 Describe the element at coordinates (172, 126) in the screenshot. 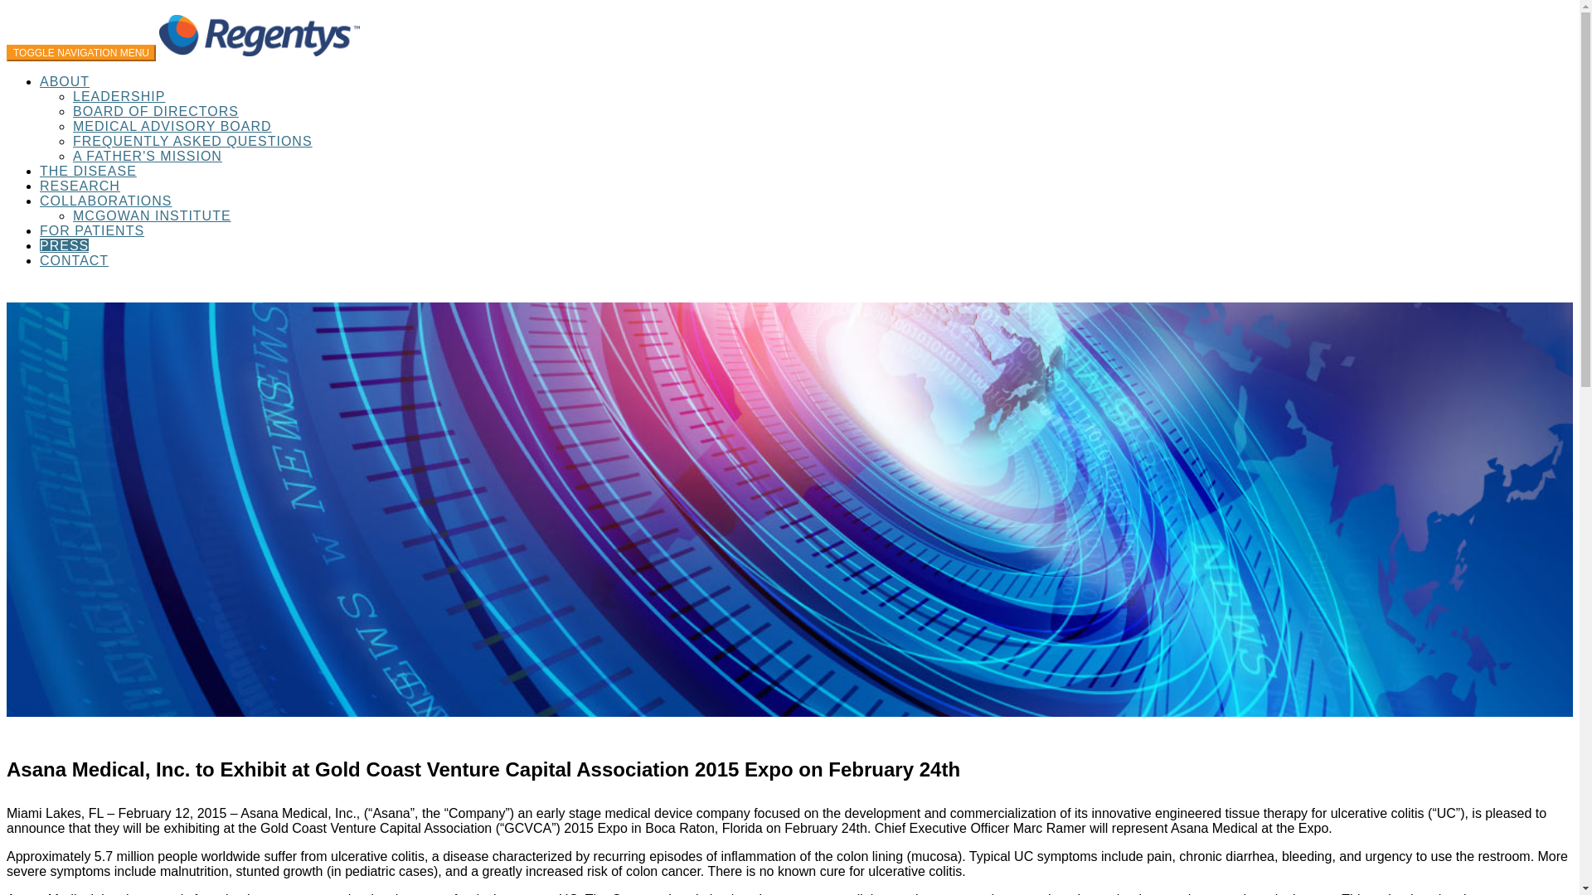

I see `MEDICAL ADVISORY BOARD` at that location.